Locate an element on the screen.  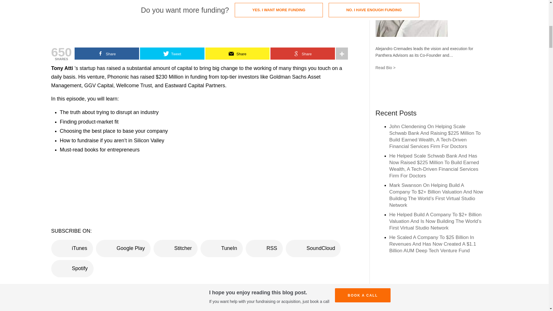
Tweet is located at coordinates (172, 54).